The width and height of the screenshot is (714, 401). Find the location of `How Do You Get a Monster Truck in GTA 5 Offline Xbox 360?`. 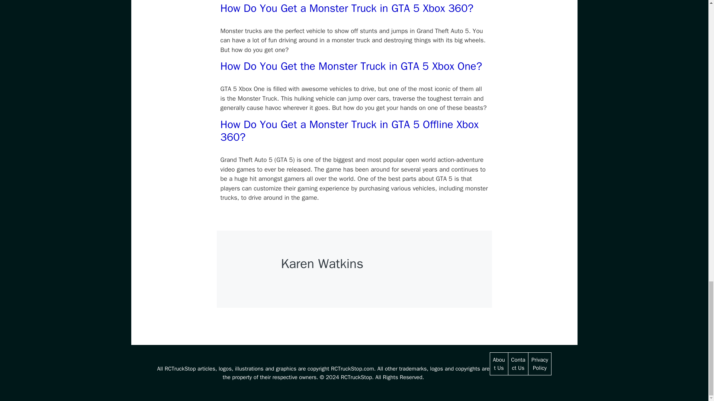

How Do You Get a Monster Truck in GTA 5 Offline Xbox 360? is located at coordinates (349, 131).